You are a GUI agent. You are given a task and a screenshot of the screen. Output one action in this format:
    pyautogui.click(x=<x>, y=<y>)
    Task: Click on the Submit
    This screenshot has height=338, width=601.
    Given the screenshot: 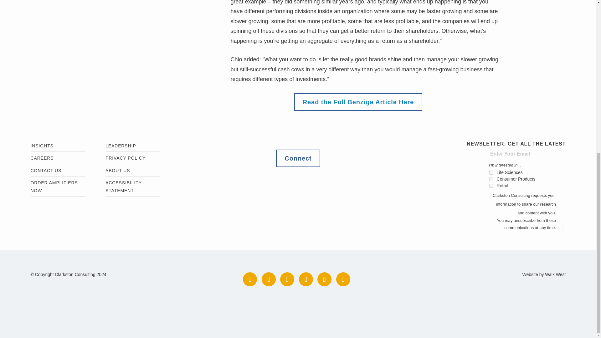 What is the action you would take?
    pyautogui.click(x=567, y=228)
    